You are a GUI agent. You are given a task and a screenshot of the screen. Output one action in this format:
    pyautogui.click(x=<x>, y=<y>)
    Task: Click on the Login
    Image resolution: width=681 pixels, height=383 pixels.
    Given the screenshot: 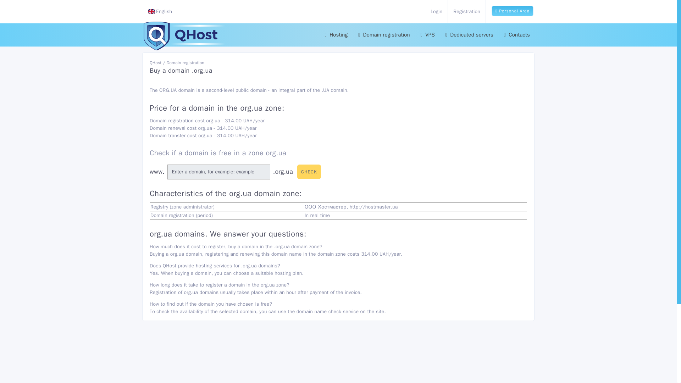 What is the action you would take?
    pyautogui.click(x=436, y=11)
    